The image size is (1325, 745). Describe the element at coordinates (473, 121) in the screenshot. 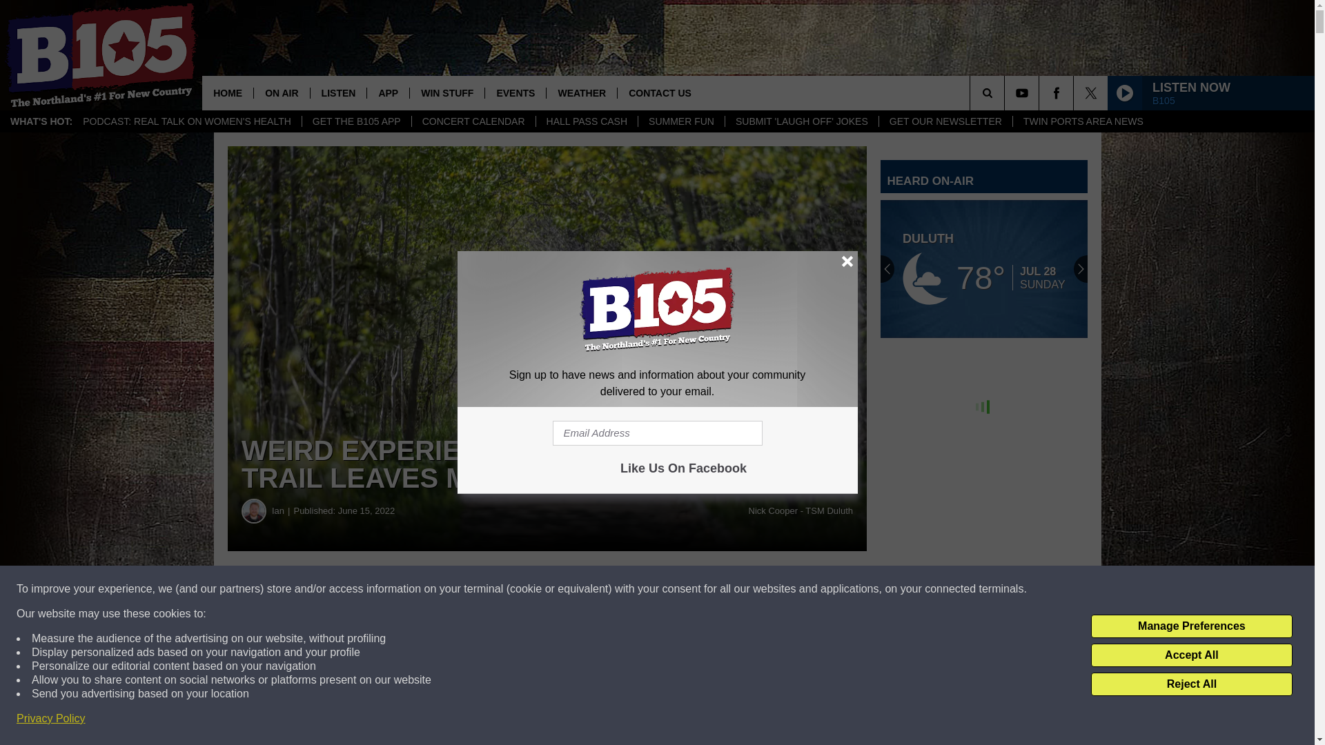

I see `CONCERT CALENDAR` at that location.